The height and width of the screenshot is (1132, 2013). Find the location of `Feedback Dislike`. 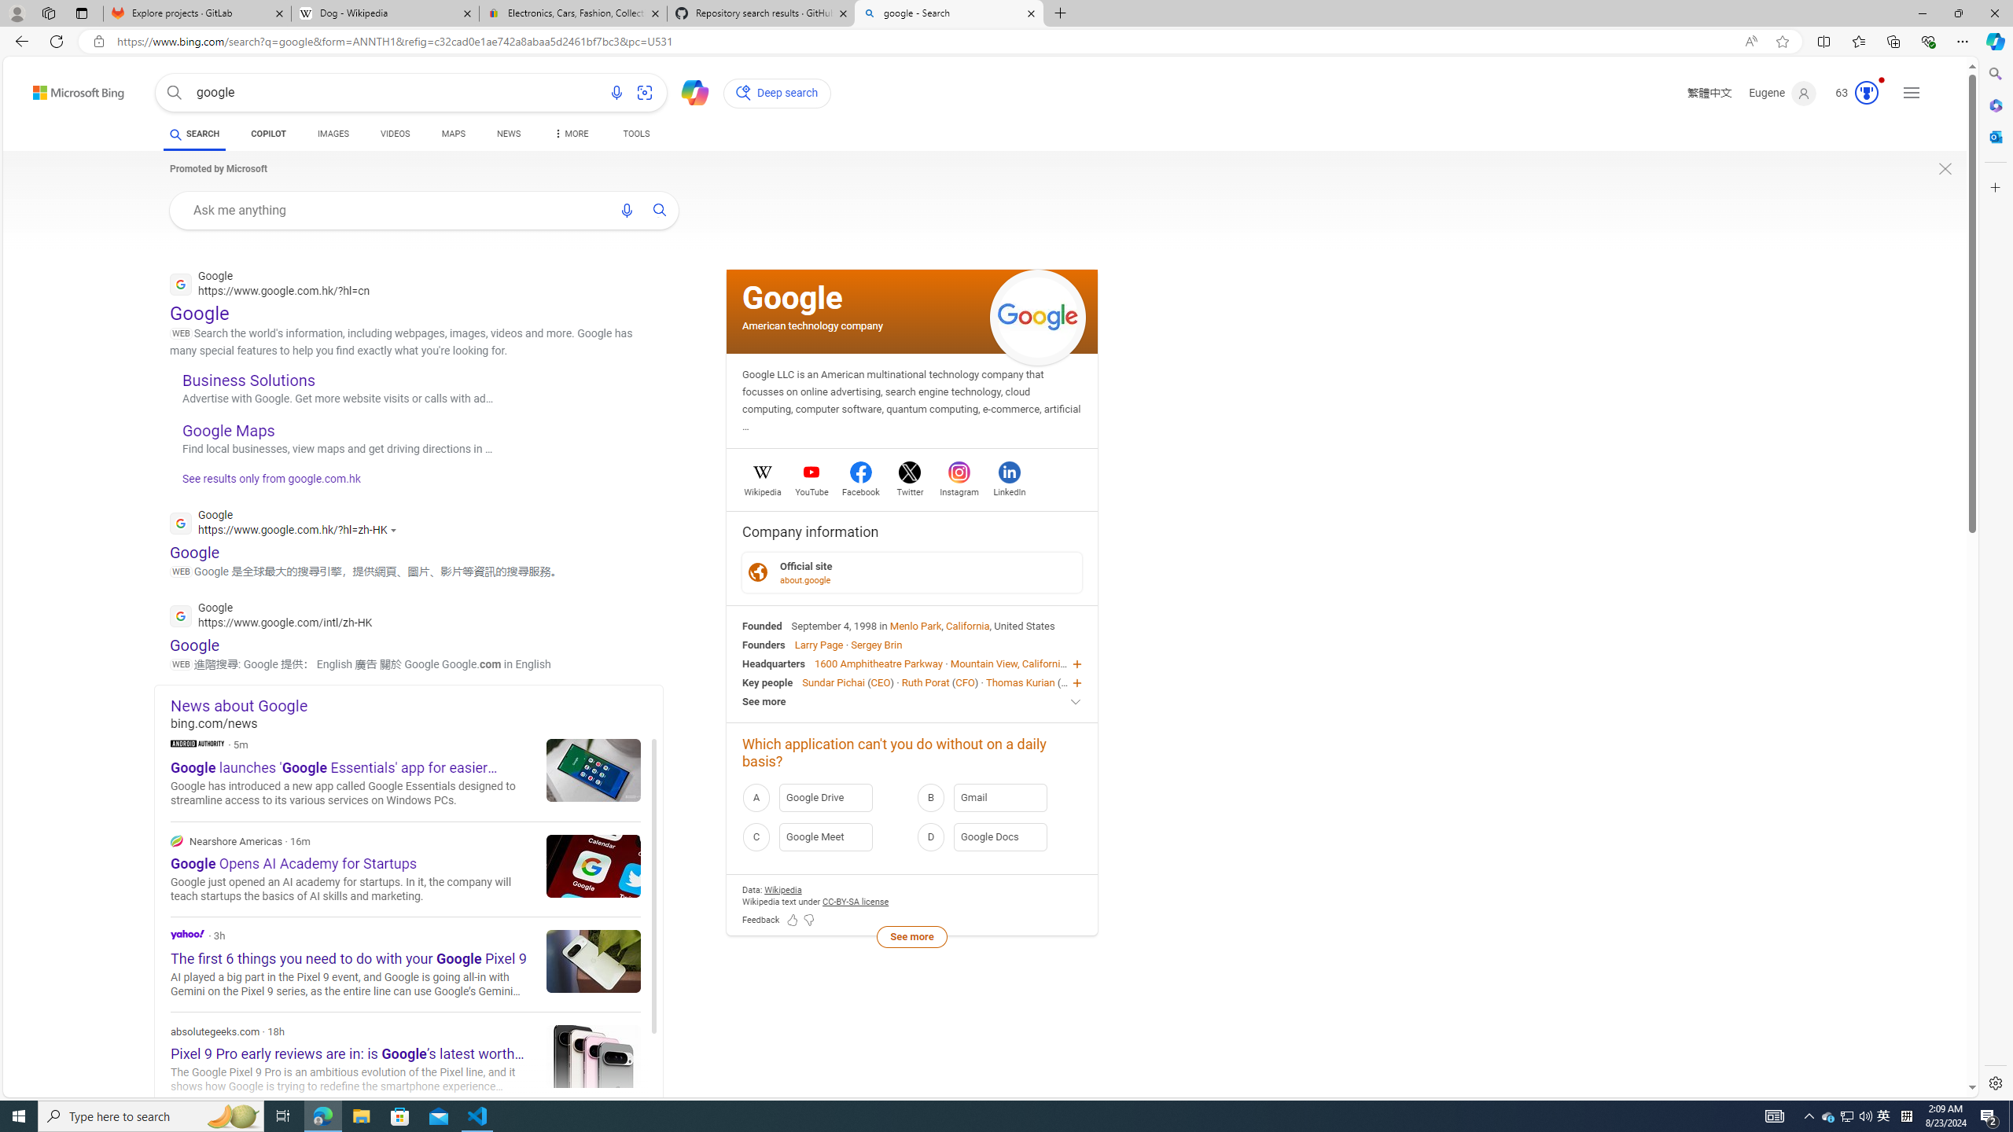

Feedback Dislike is located at coordinates (808, 921).